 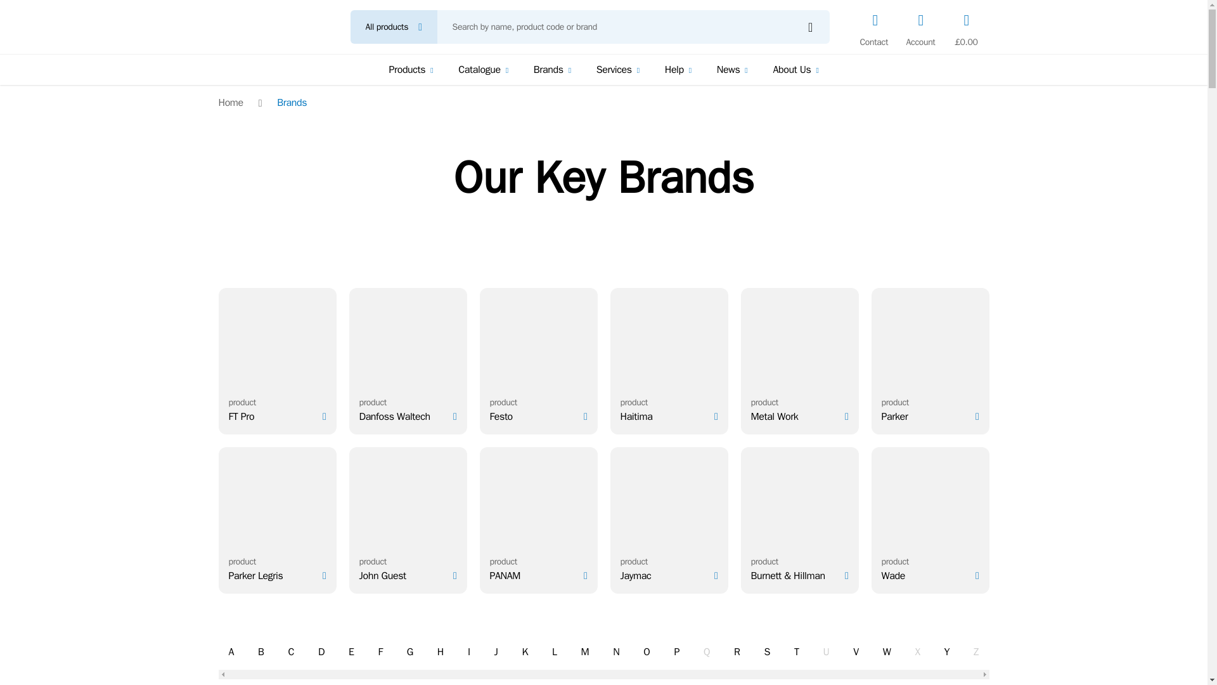 I want to click on FT Pro, so click(x=874, y=52).